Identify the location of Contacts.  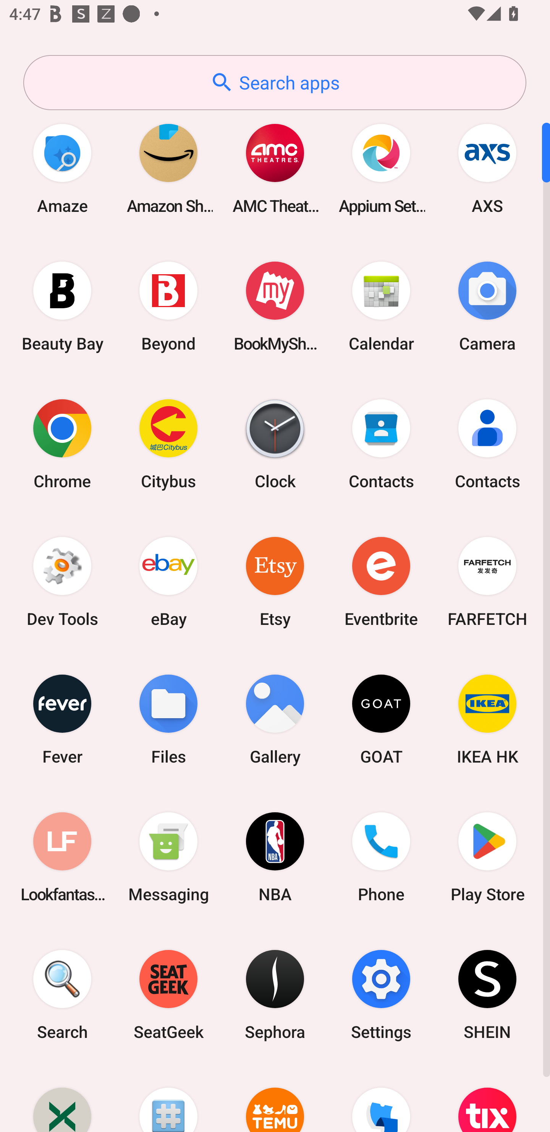
(381, 444).